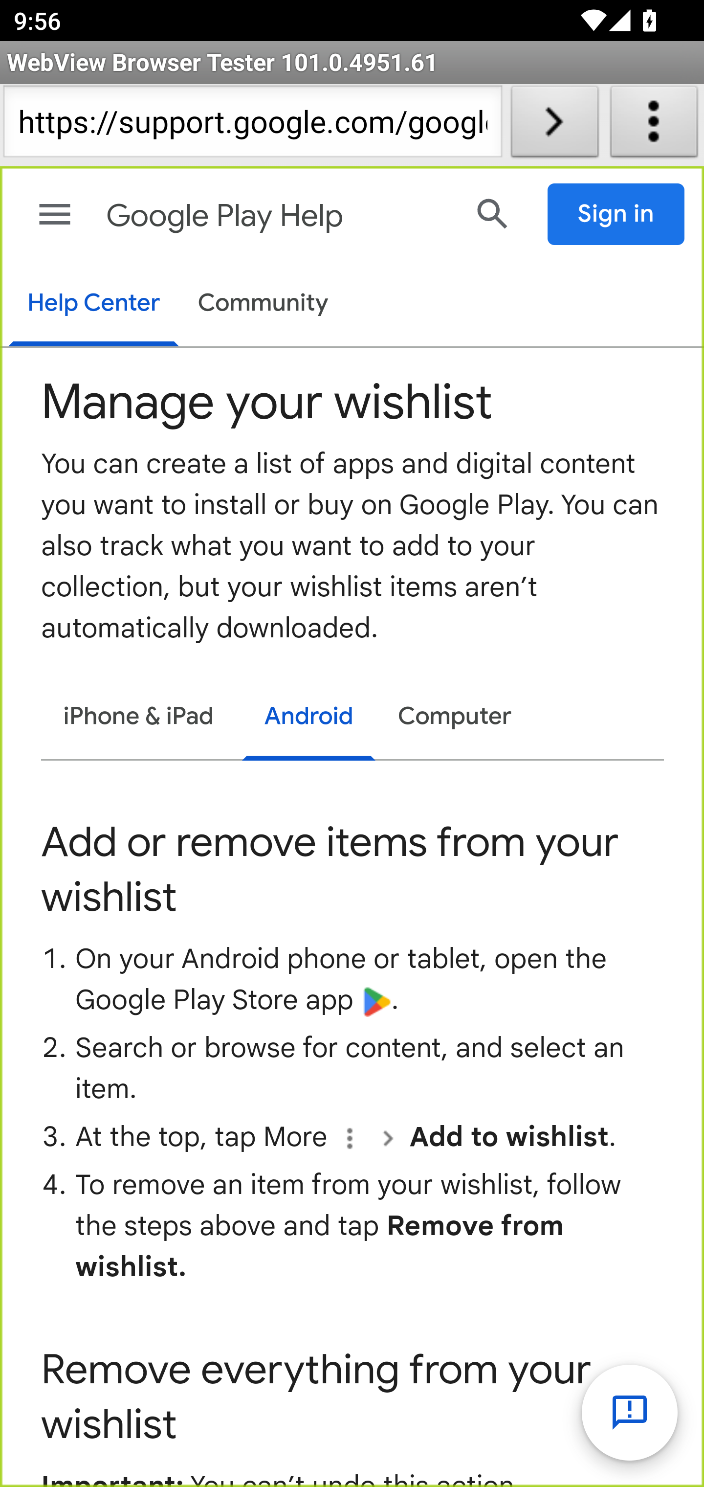  Describe the element at coordinates (55, 214) in the screenshot. I see `Main menu` at that location.